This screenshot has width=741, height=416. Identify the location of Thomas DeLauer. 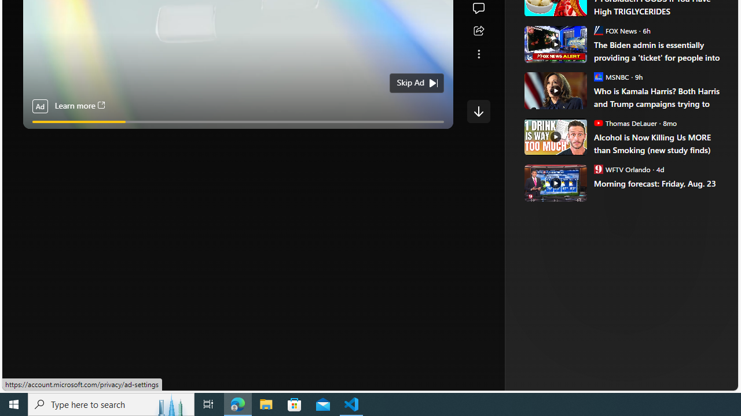
(598, 122).